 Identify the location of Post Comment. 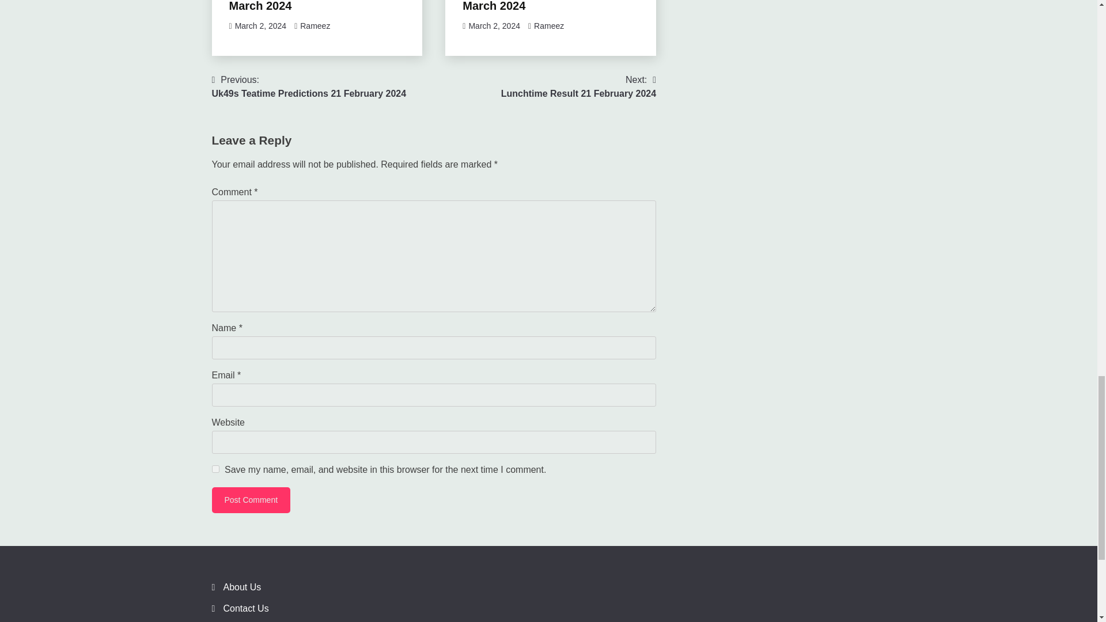
(260, 25).